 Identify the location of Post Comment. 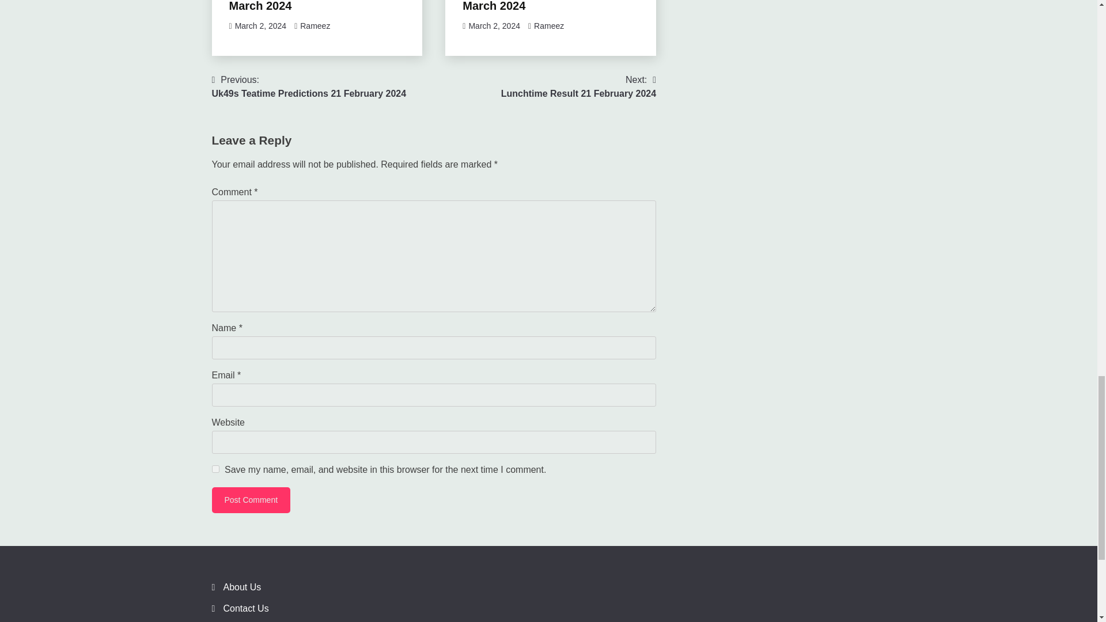
(260, 25).